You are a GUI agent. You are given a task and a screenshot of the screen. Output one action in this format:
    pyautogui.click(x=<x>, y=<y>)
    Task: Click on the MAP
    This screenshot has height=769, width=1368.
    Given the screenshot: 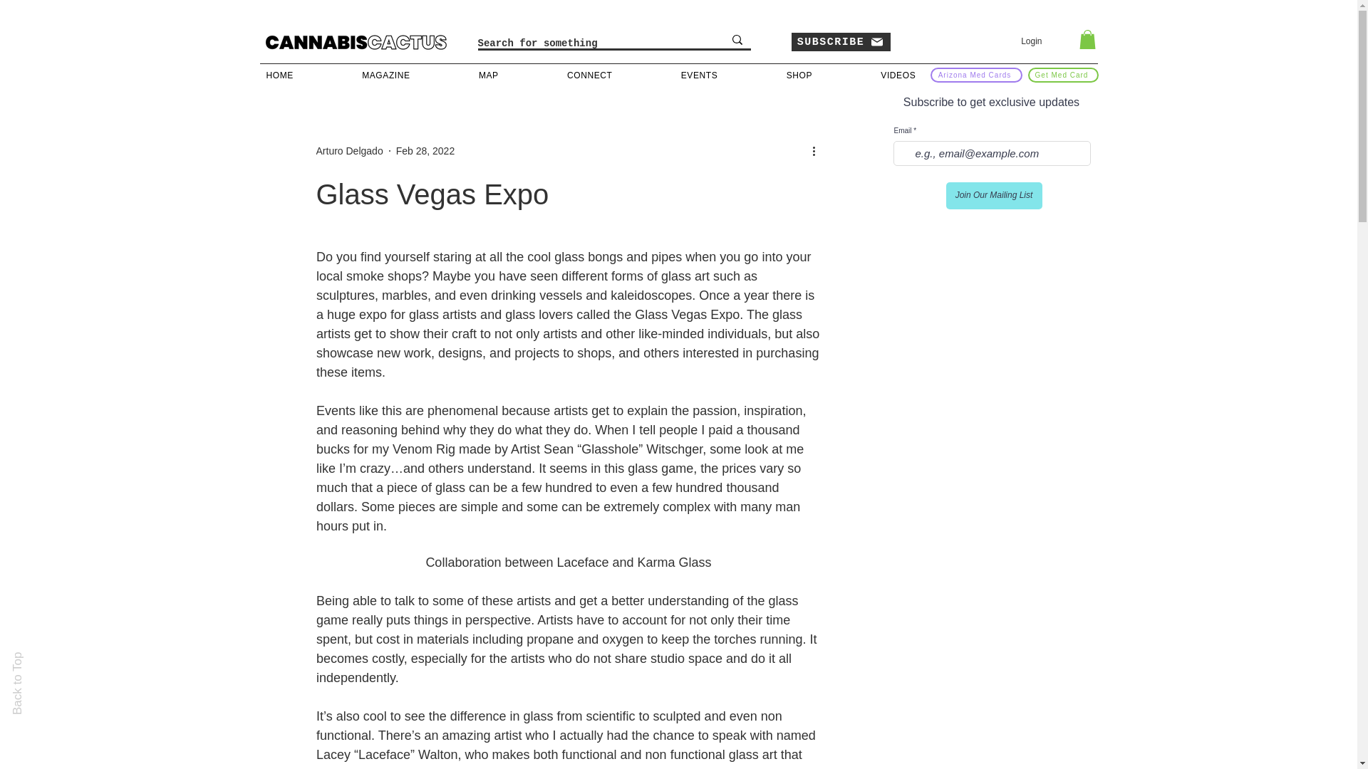 What is the action you would take?
    pyautogui.click(x=513, y=75)
    